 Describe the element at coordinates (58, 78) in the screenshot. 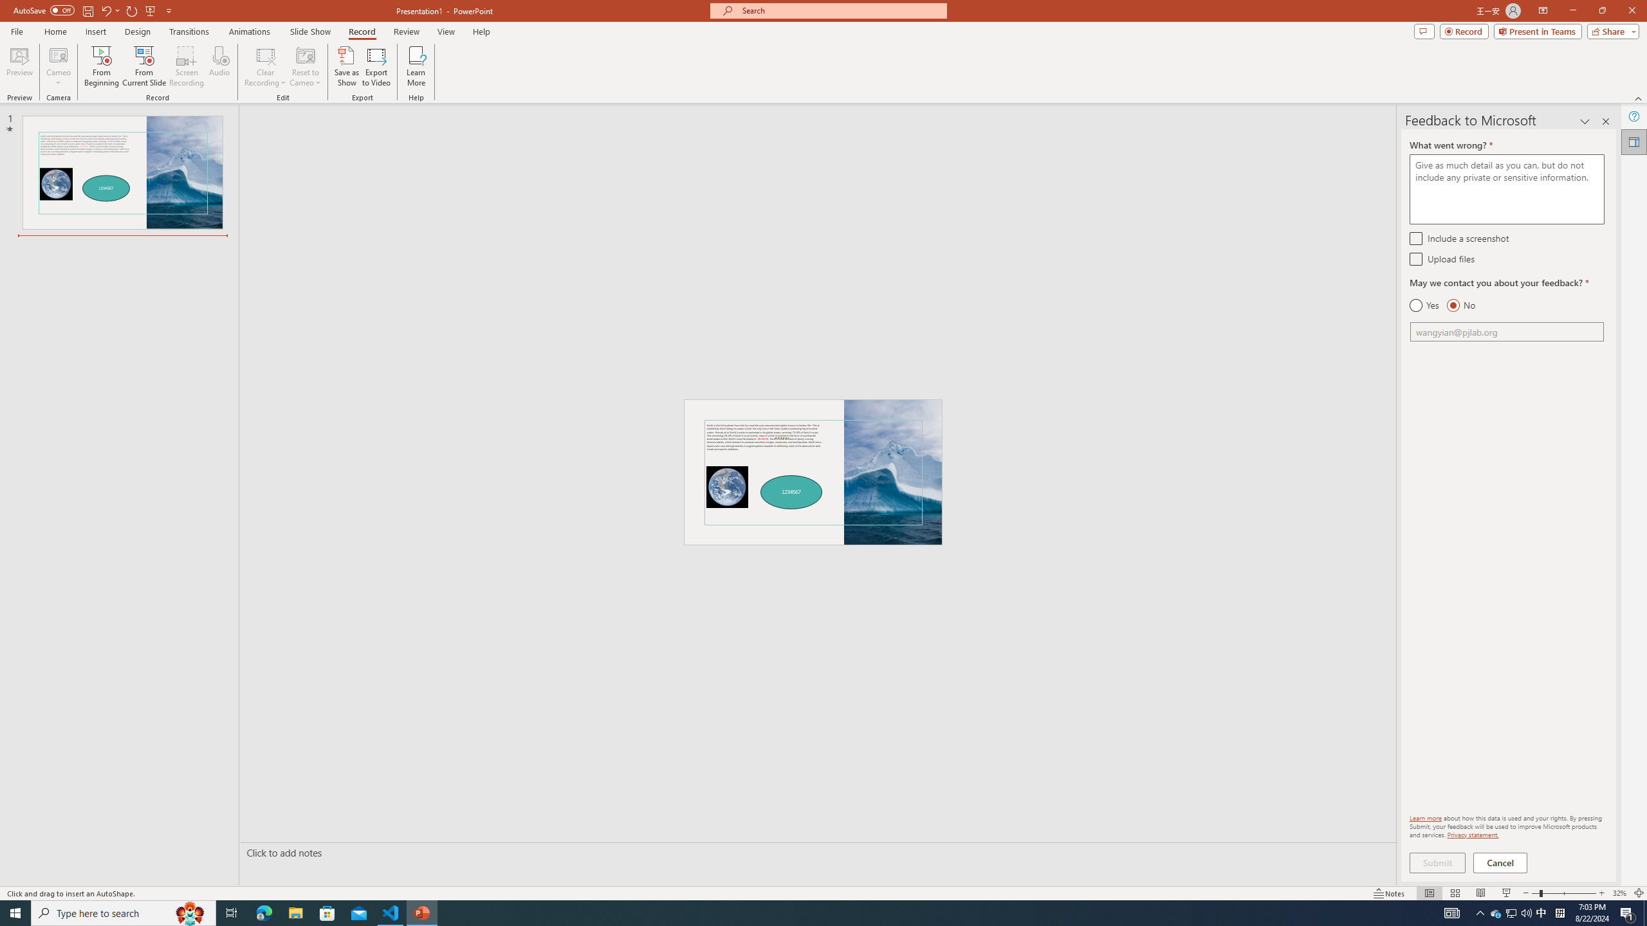

I see `More Options` at that location.